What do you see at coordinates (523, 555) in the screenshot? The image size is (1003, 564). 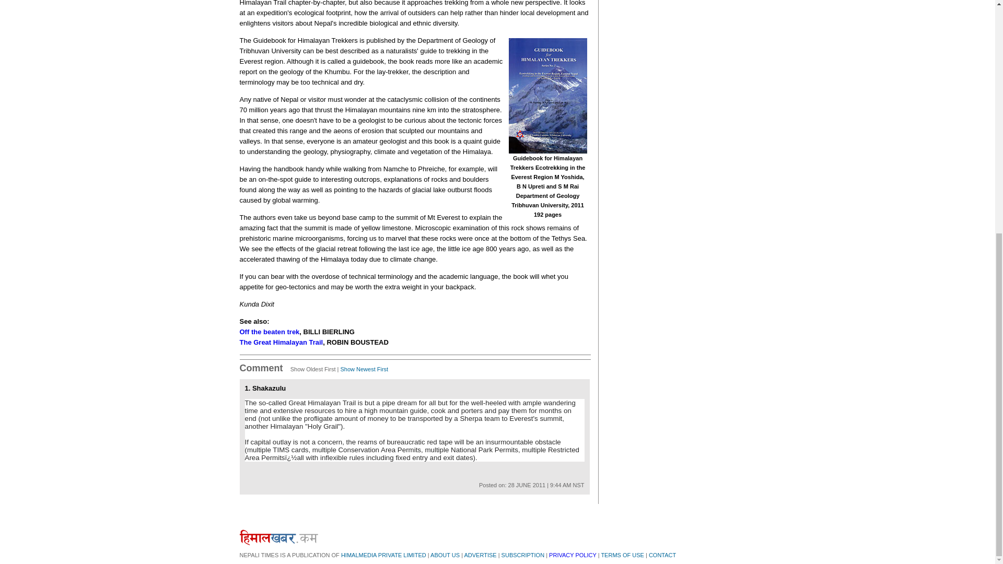 I see `SUBSCRIPTION` at bounding box center [523, 555].